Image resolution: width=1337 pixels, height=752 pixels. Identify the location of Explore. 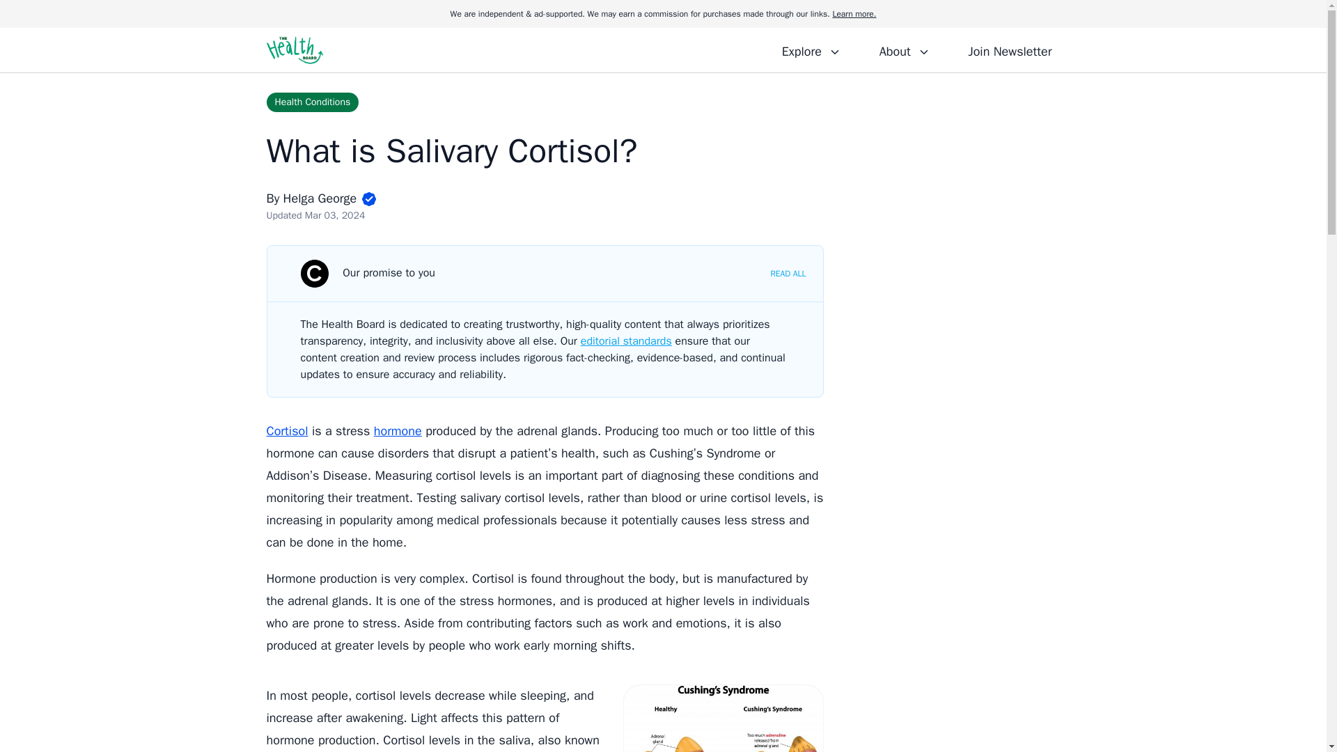
(811, 49).